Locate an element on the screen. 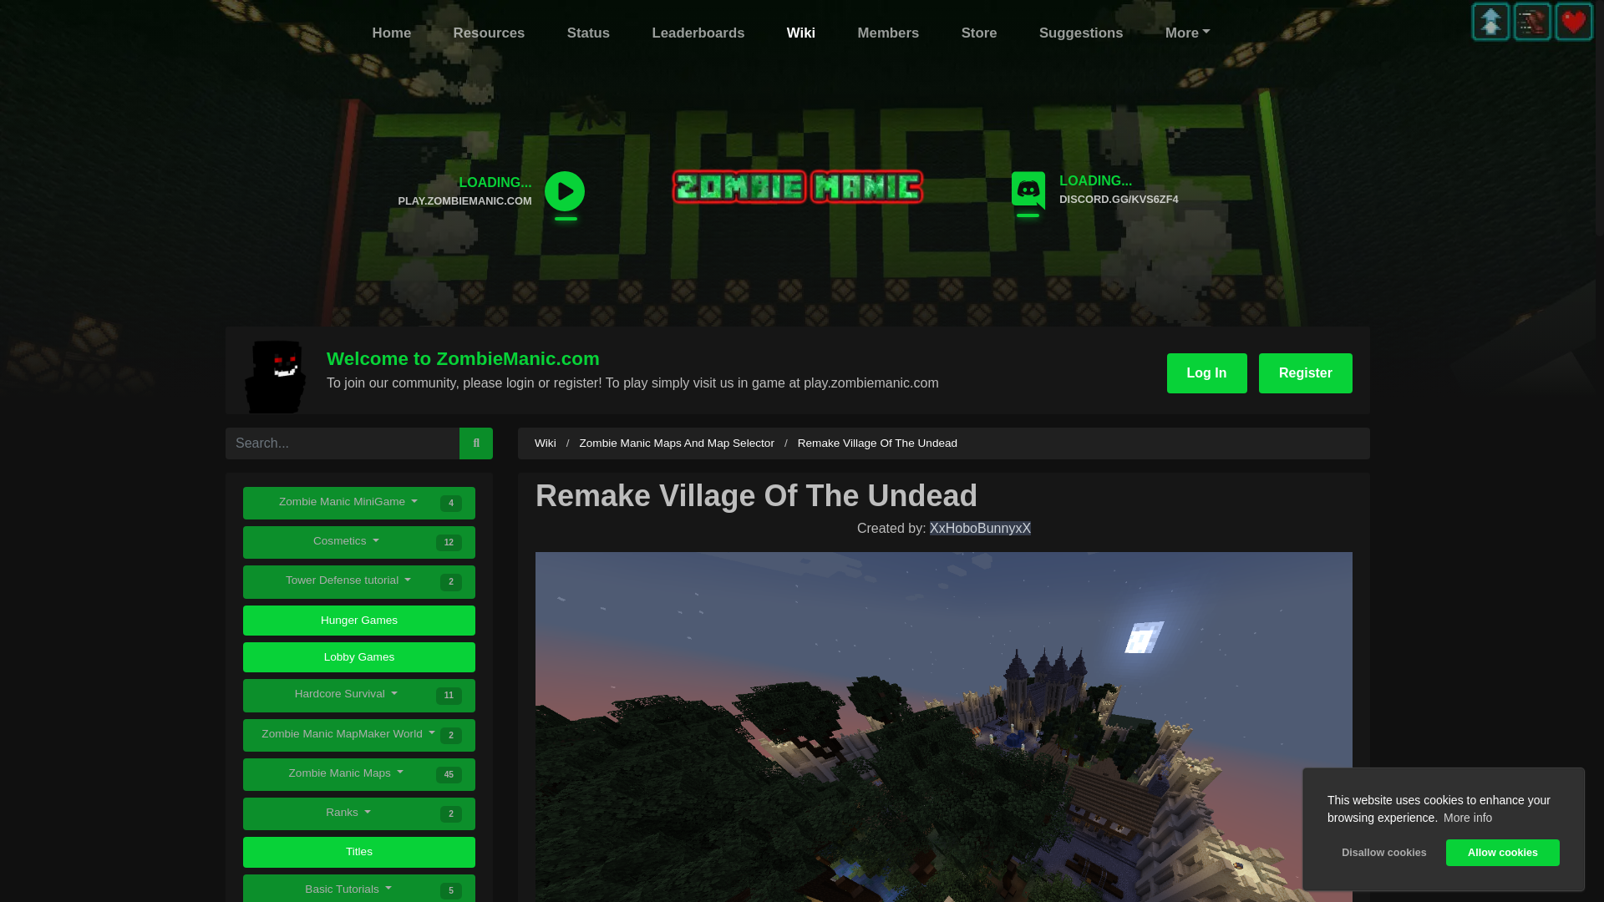 This screenshot has width=1604, height=902. Home is located at coordinates (392, 33).